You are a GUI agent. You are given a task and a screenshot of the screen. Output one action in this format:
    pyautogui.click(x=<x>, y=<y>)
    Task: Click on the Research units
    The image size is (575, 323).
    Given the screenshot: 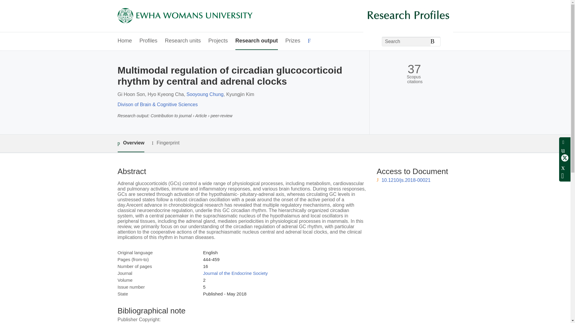 What is the action you would take?
    pyautogui.click(x=183, y=41)
    